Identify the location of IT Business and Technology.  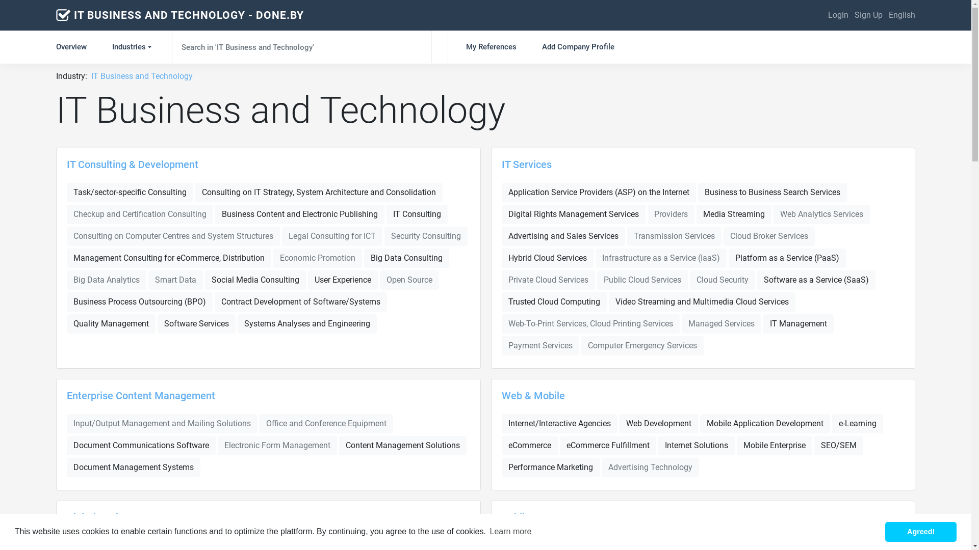
(142, 76).